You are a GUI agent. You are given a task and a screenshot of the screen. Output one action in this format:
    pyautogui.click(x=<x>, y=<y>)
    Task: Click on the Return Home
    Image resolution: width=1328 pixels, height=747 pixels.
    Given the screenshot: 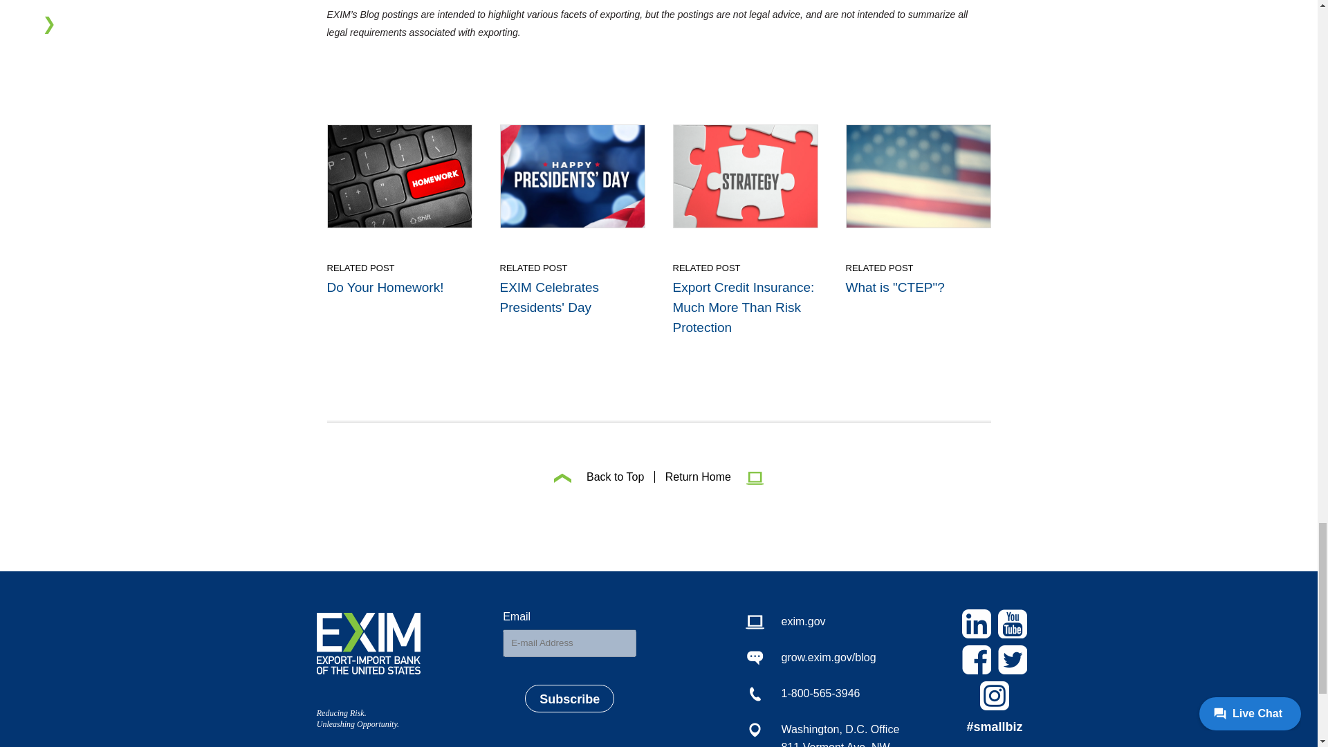 What is the action you would take?
    pyautogui.click(x=710, y=477)
    